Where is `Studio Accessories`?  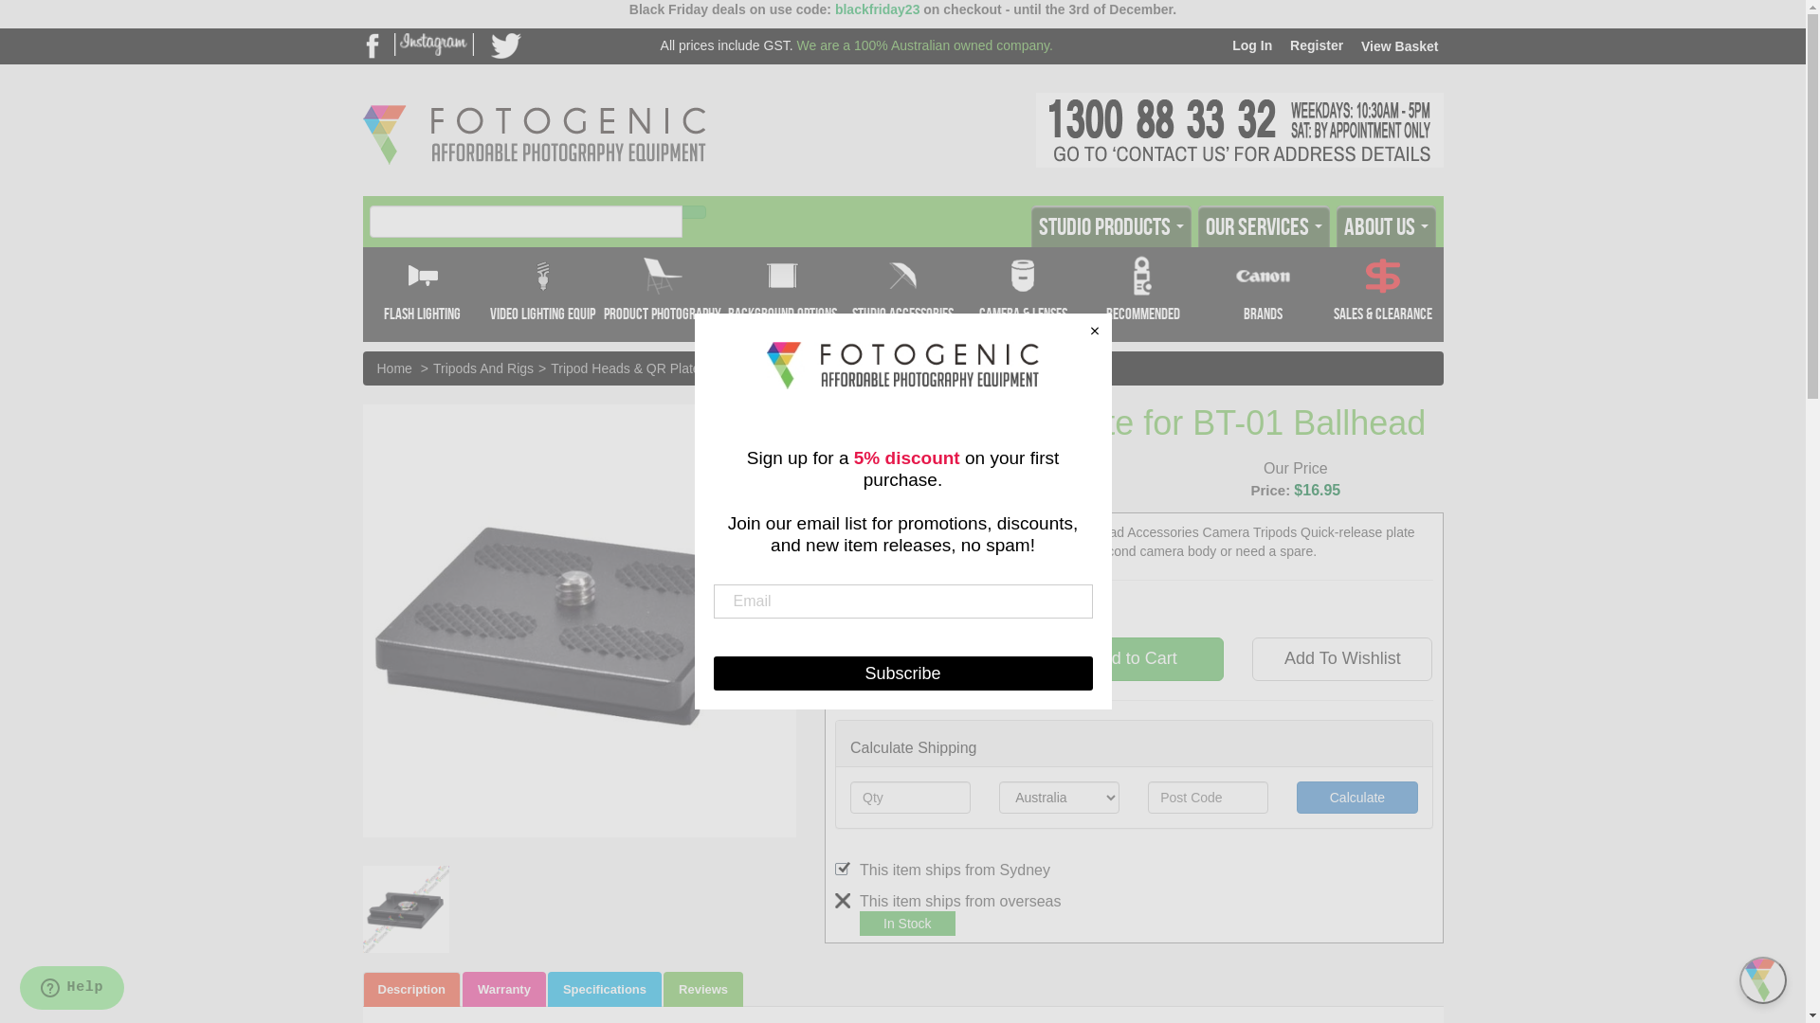 Studio Accessories is located at coordinates (902, 295).